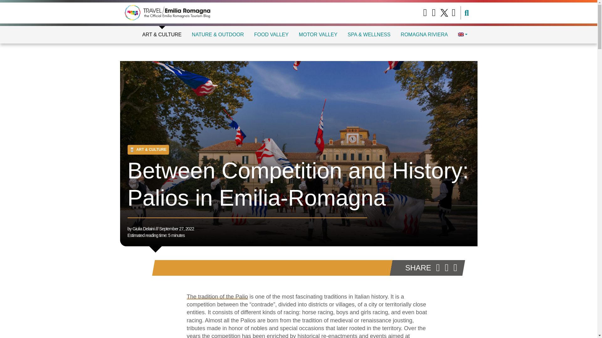 The width and height of the screenshot is (602, 338). Describe the element at coordinates (217, 297) in the screenshot. I see `The tradition of the Palio` at that location.